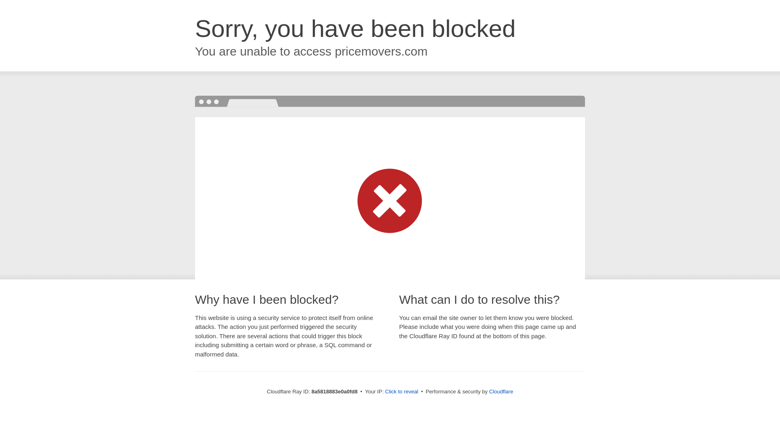 Image resolution: width=780 pixels, height=438 pixels. I want to click on Click to reveal, so click(401, 392).